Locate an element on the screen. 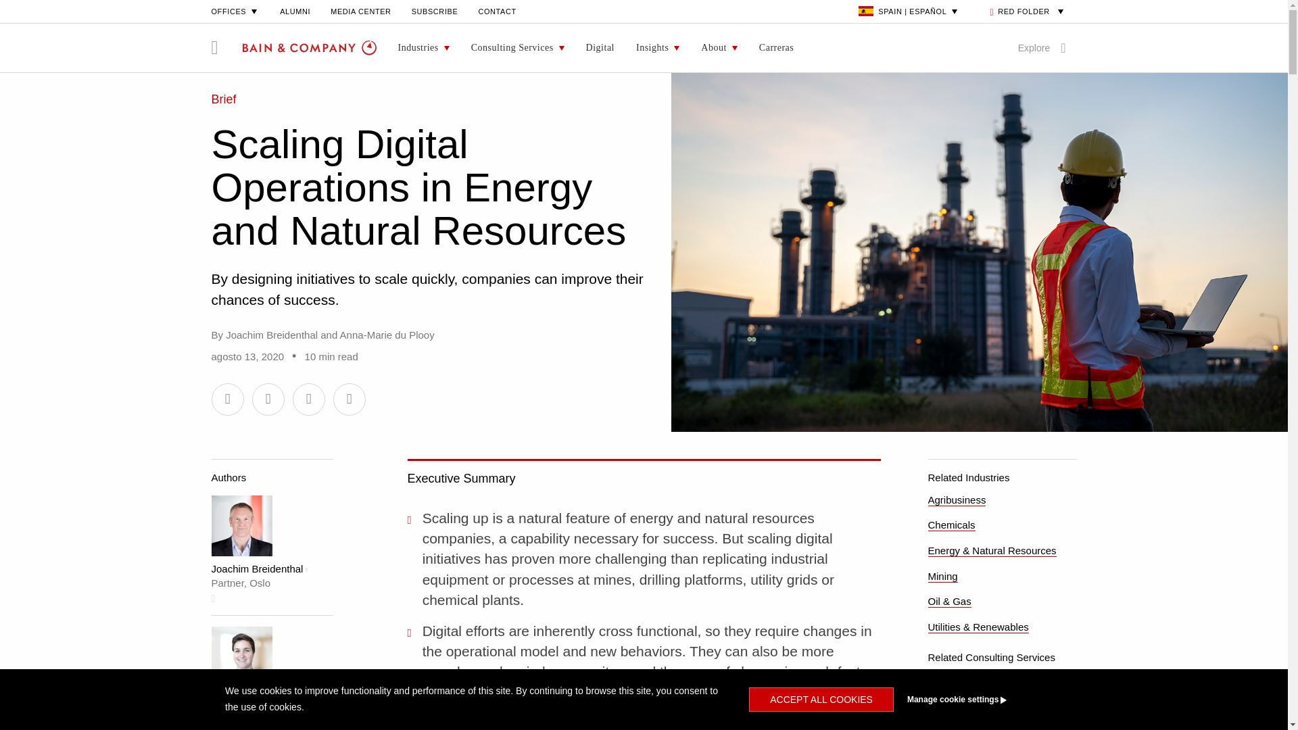  ACCEPT ALL COOKIES is located at coordinates (821, 700).